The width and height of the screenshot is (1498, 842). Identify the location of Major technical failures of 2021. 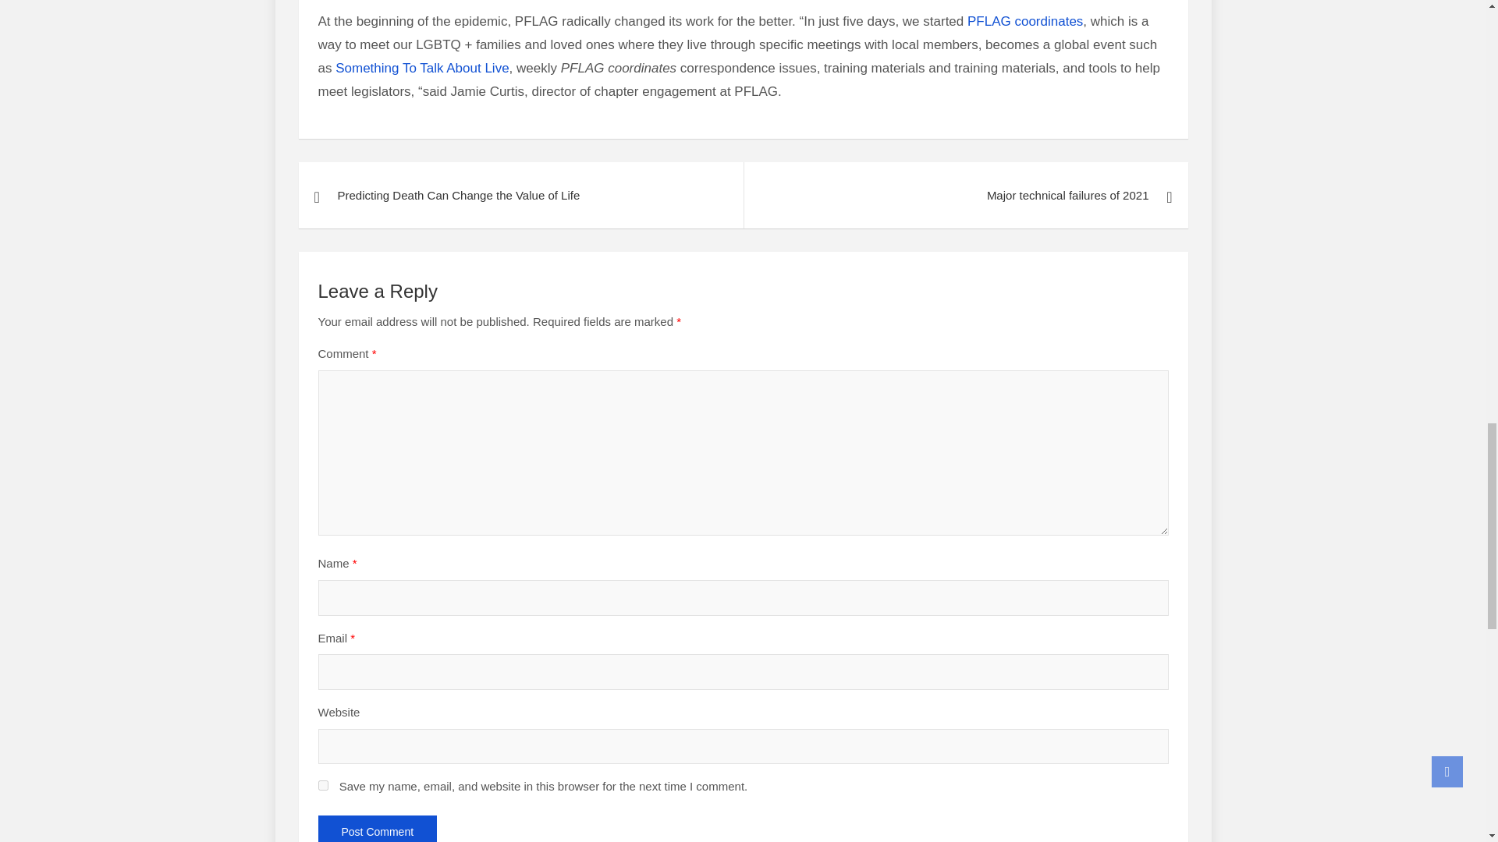
(965, 195).